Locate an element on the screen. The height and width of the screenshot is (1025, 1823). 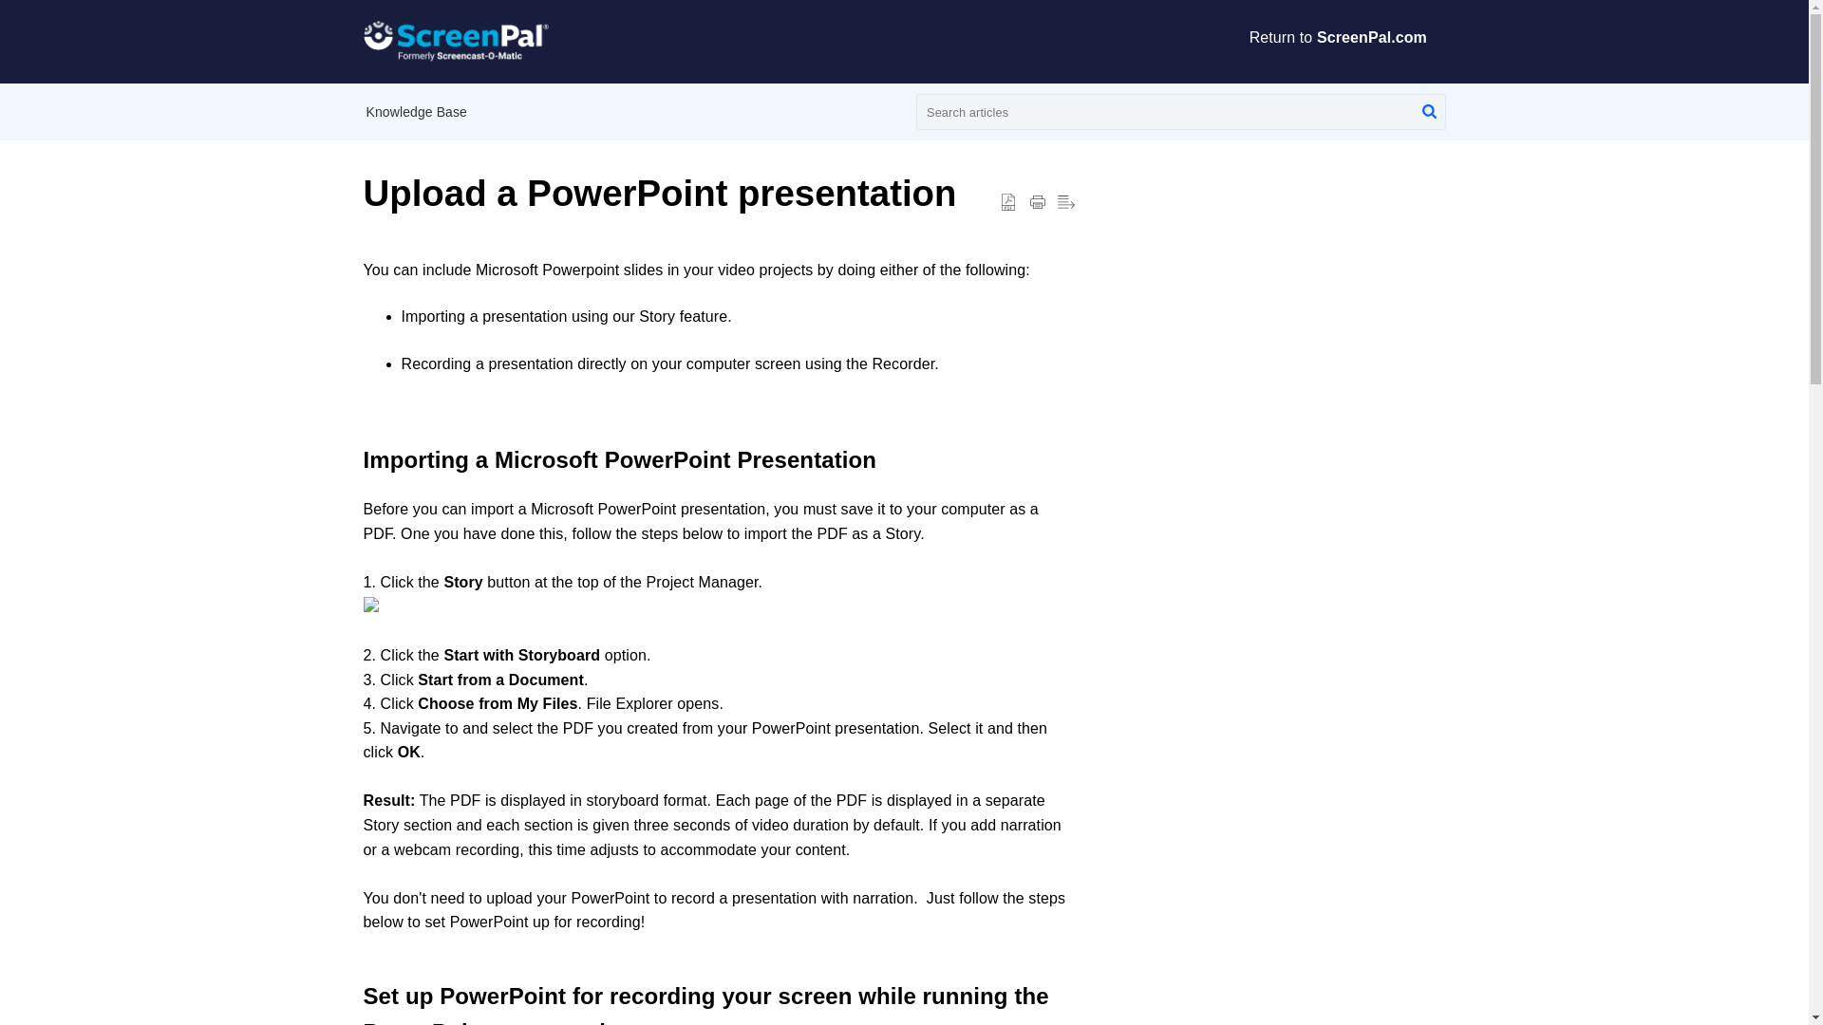
Knowledge Base is located at coordinates (416, 112).